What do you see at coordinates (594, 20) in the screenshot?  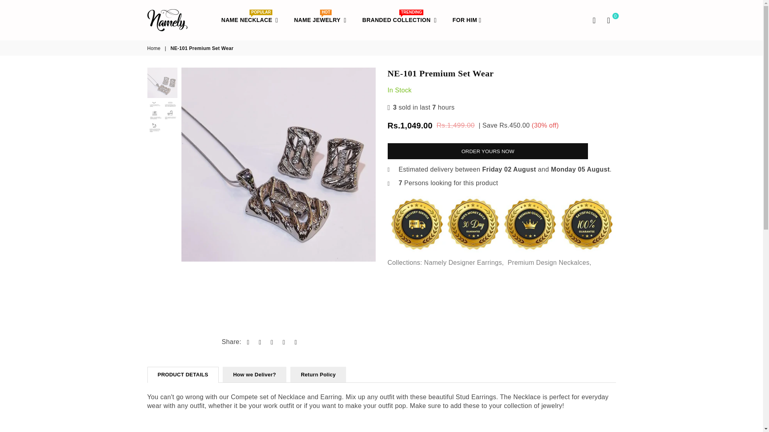 I see `Search` at bounding box center [594, 20].